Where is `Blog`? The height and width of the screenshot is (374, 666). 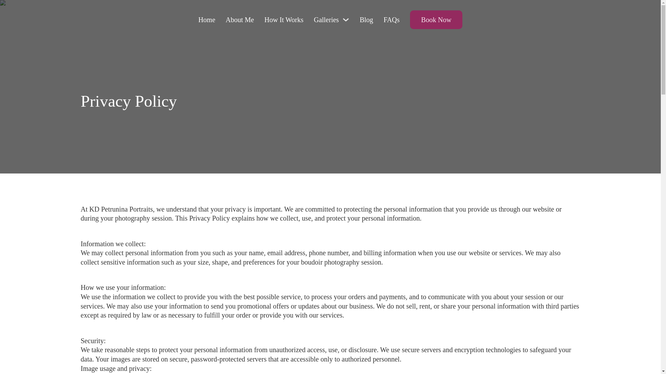
Blog is located at coordinates (366, 20).